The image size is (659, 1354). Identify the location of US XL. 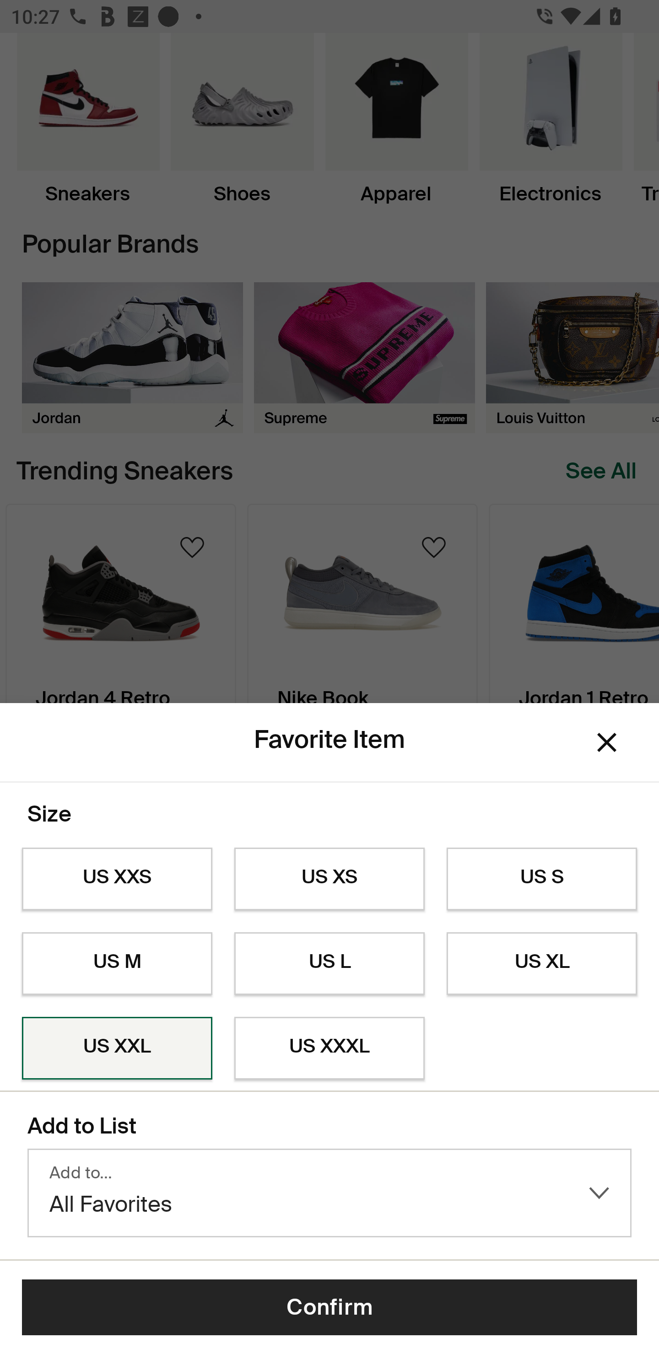
(542, 964).